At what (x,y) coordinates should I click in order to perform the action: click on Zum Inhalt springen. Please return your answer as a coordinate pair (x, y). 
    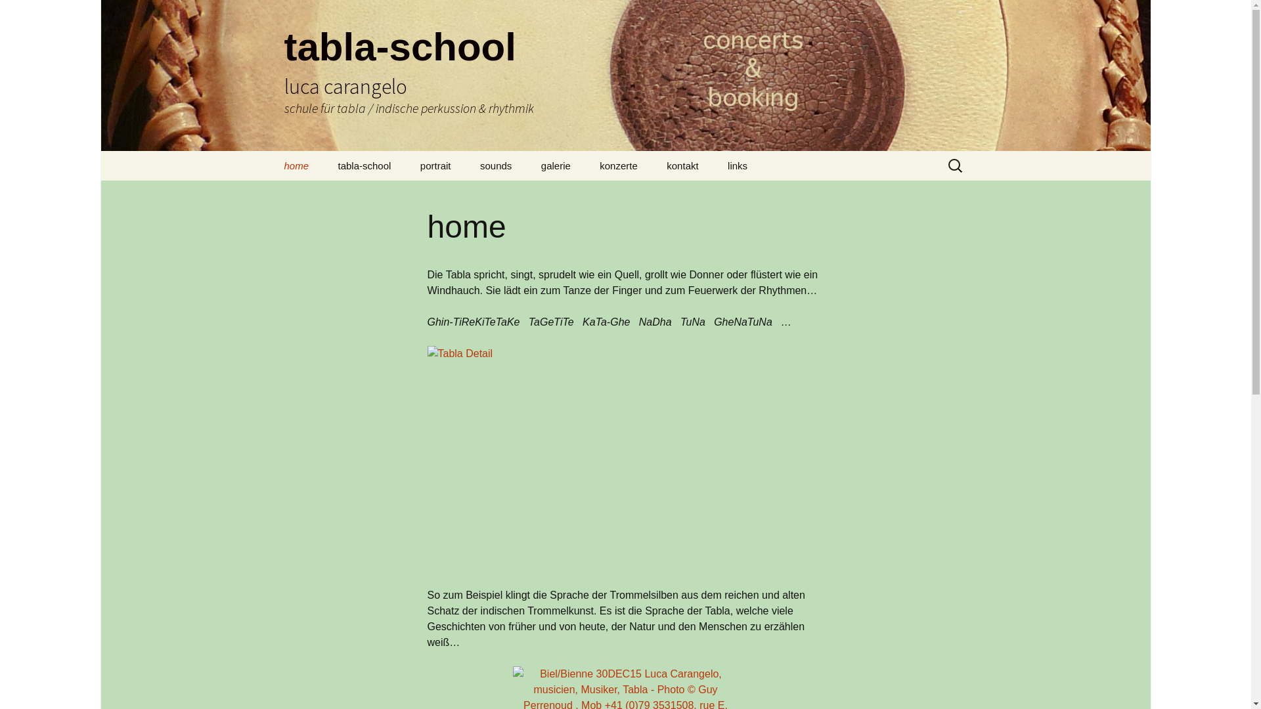
    Looking at the image, I should click on (271, 151).